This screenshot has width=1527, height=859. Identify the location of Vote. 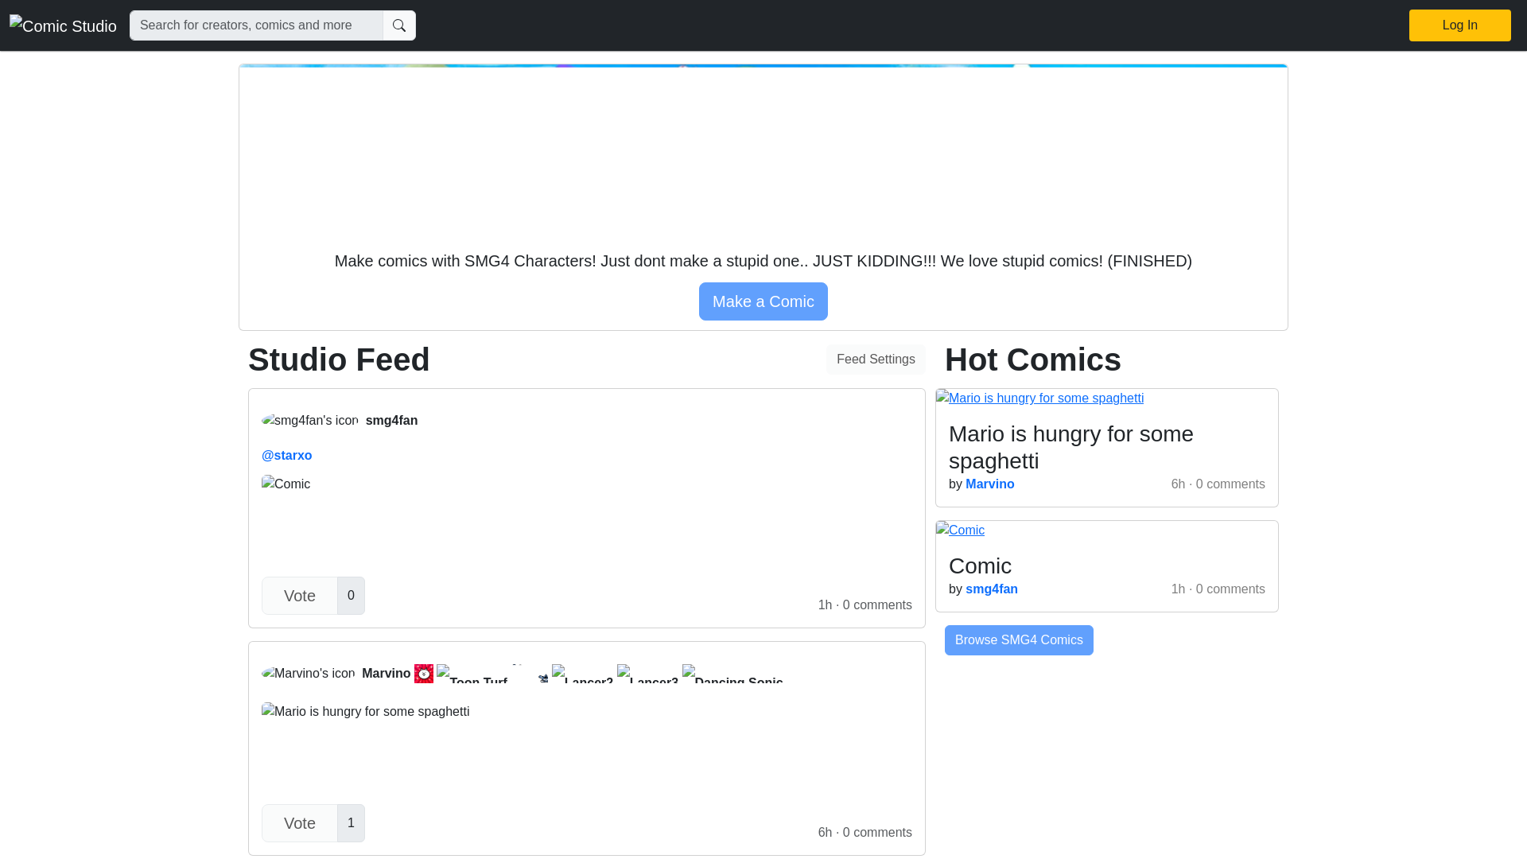
(299, 595).